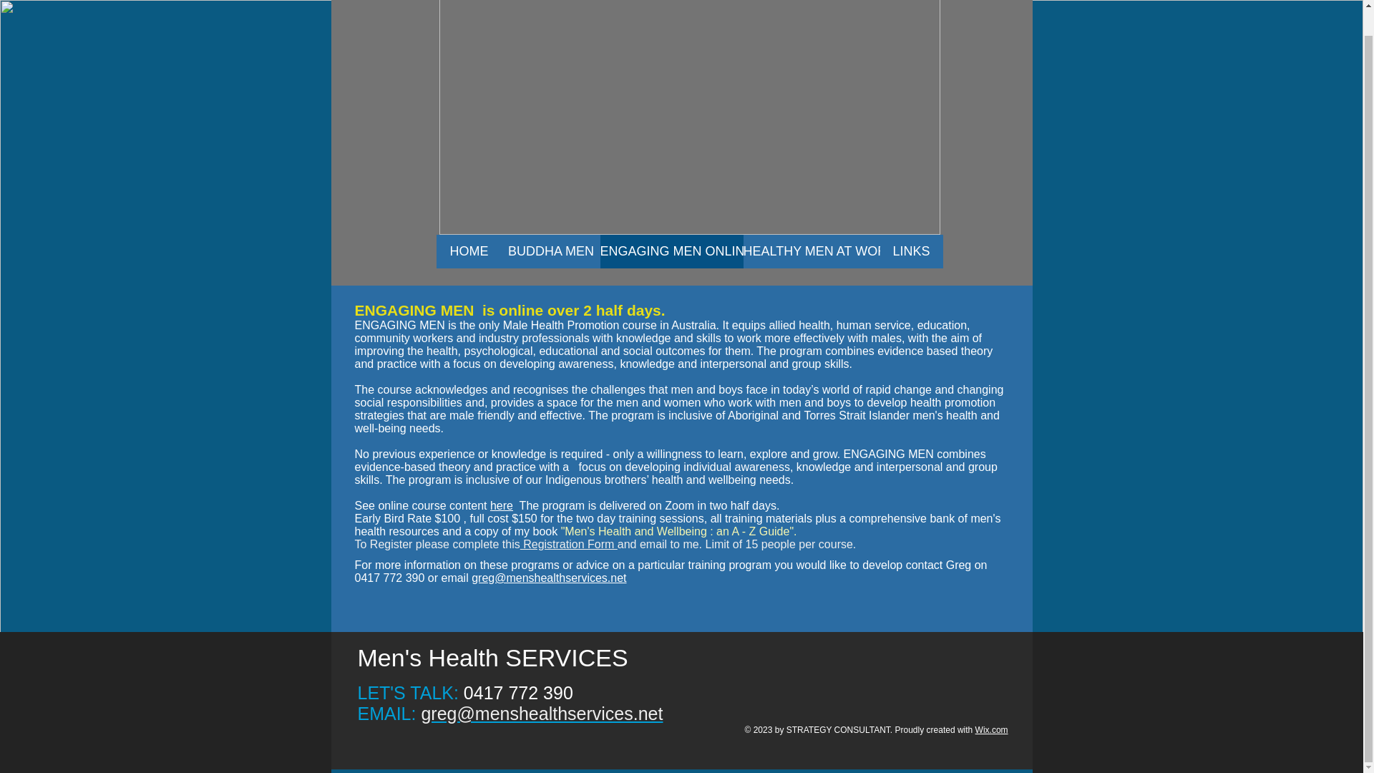 This screenshot has width=1374, height=773. I want to click on HEALTHY MEN AT WORK, so click(811, 251).